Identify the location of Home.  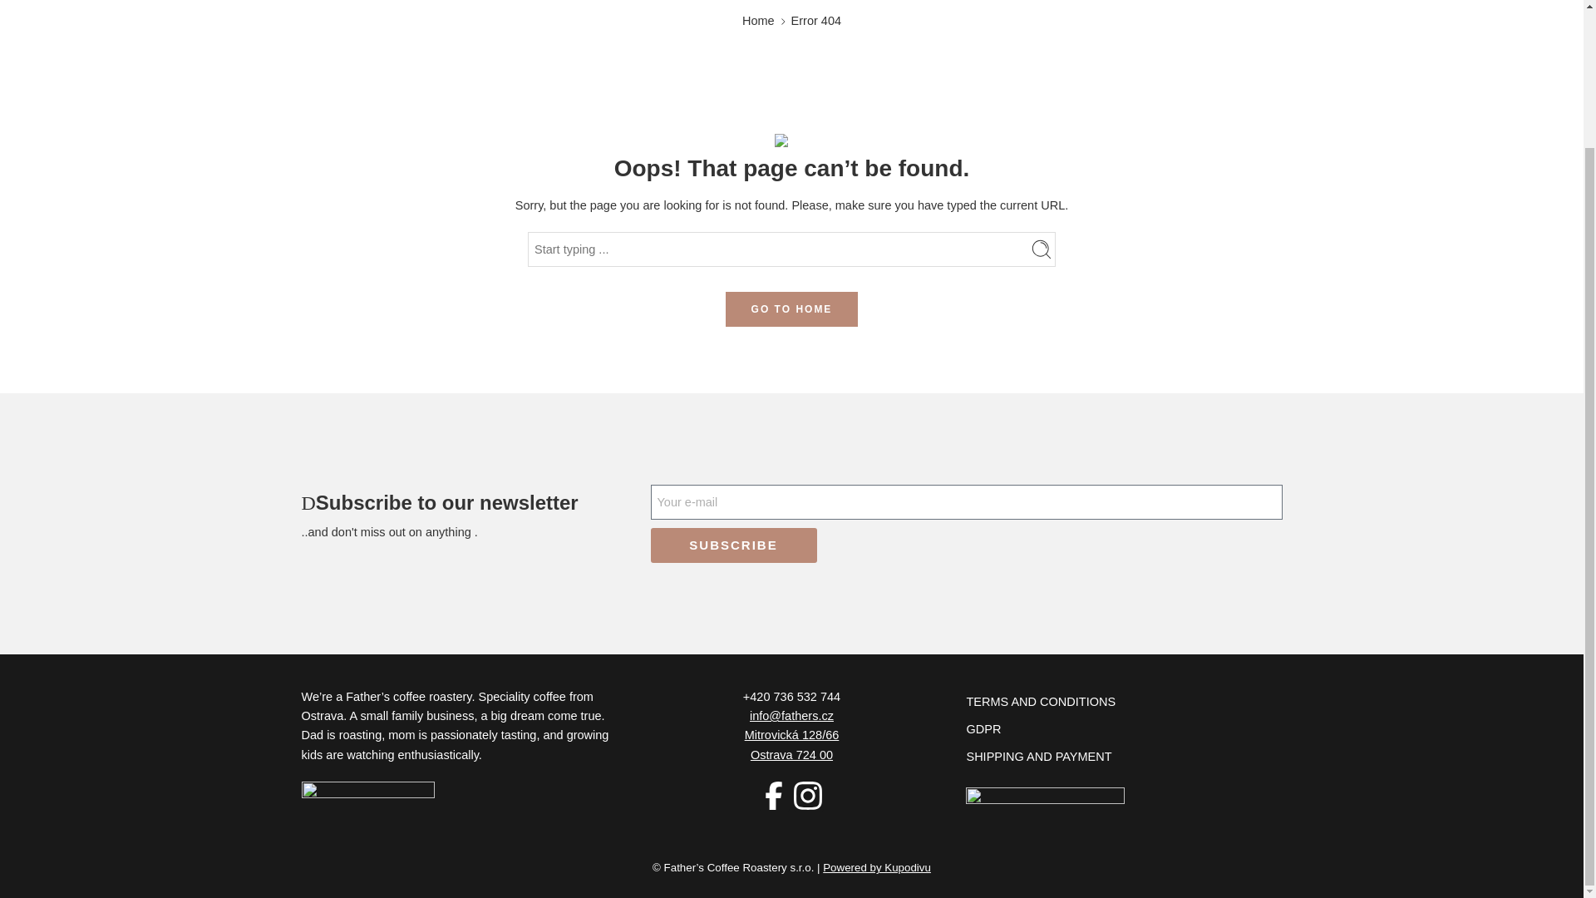
(758, 21).